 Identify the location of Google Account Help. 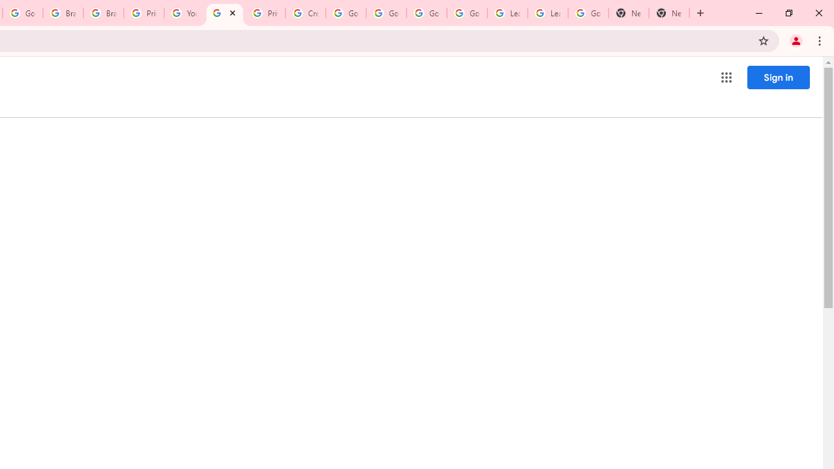
(386, 13).